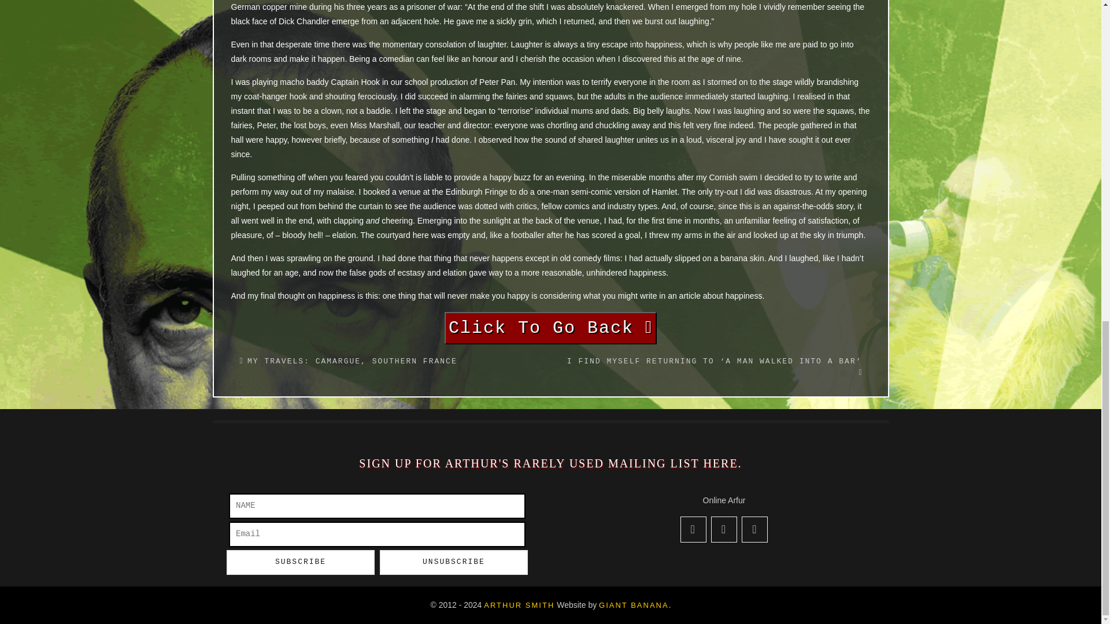 The height and width of the screenshot is (624, 1110). I want to click on Subscribe, so click(301, 562).